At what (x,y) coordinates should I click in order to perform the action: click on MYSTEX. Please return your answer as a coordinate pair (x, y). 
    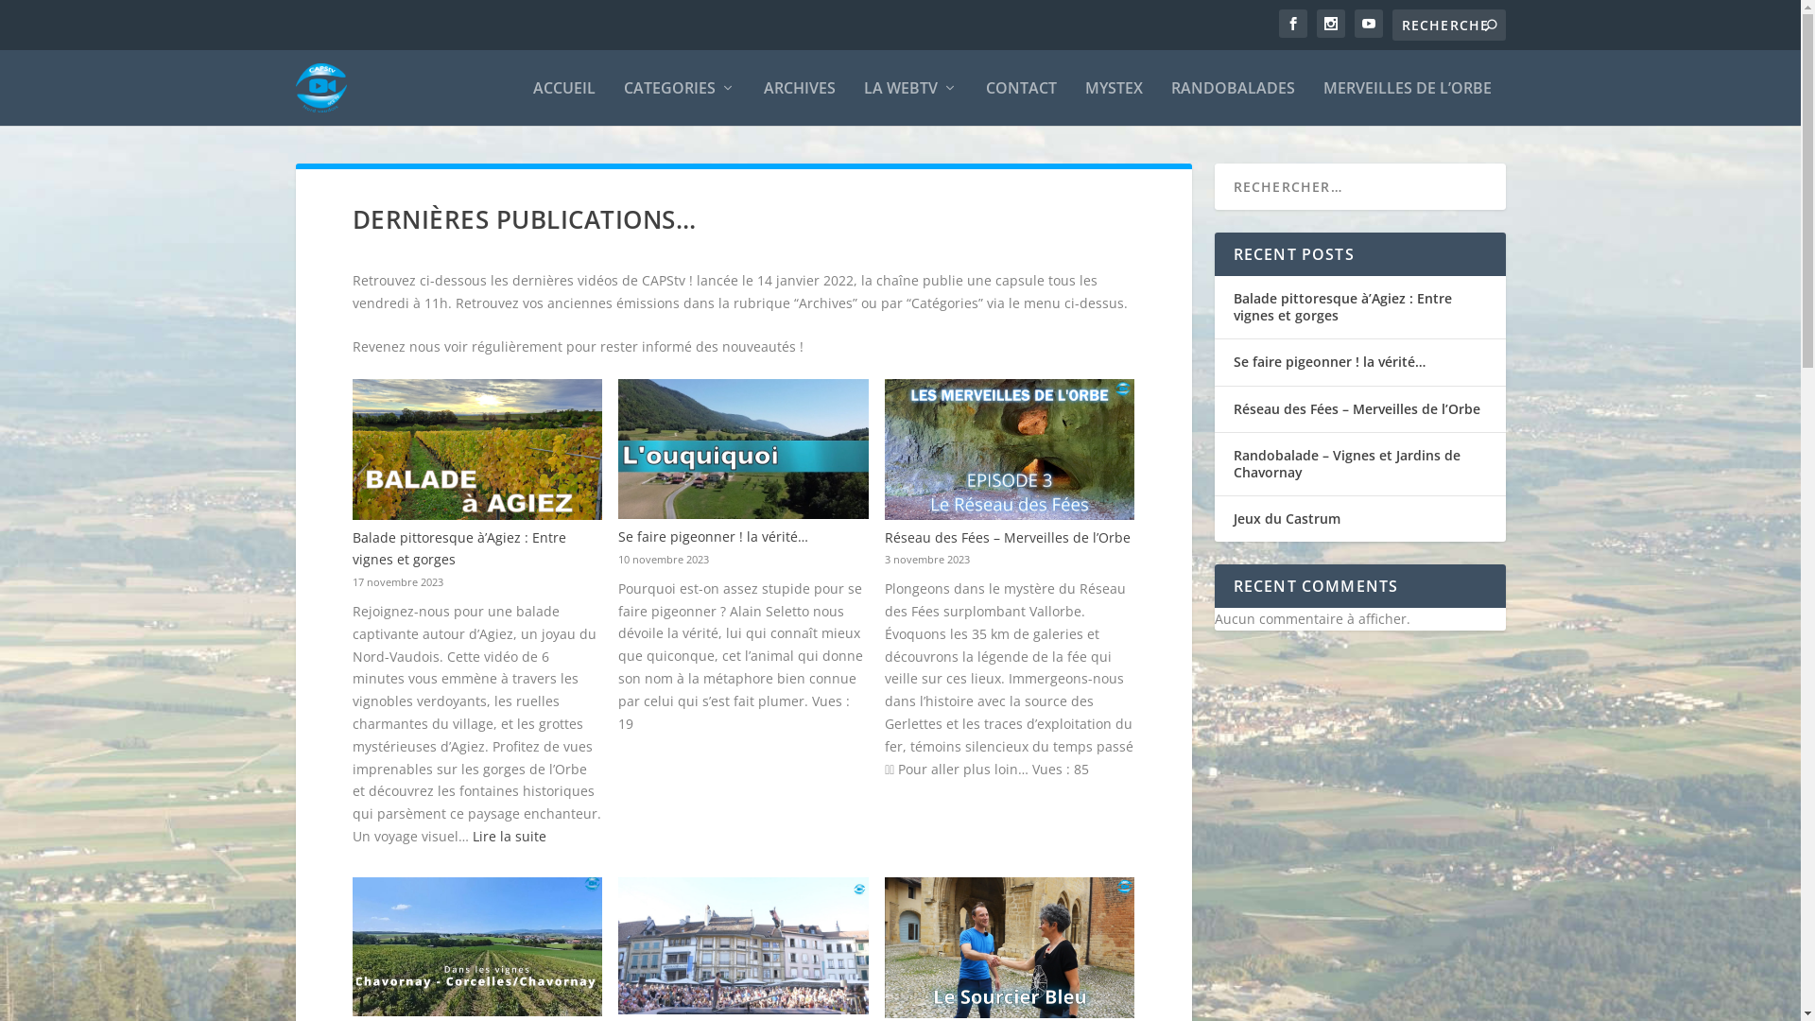
    Looking at the image, I should click on (1114, 103).